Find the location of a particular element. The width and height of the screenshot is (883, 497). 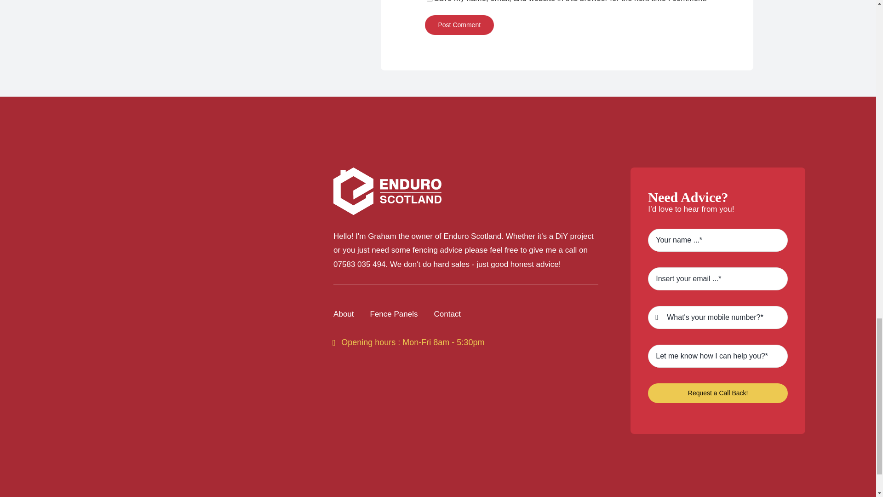

Request a Call Back! is located at coordinates (717, 393).